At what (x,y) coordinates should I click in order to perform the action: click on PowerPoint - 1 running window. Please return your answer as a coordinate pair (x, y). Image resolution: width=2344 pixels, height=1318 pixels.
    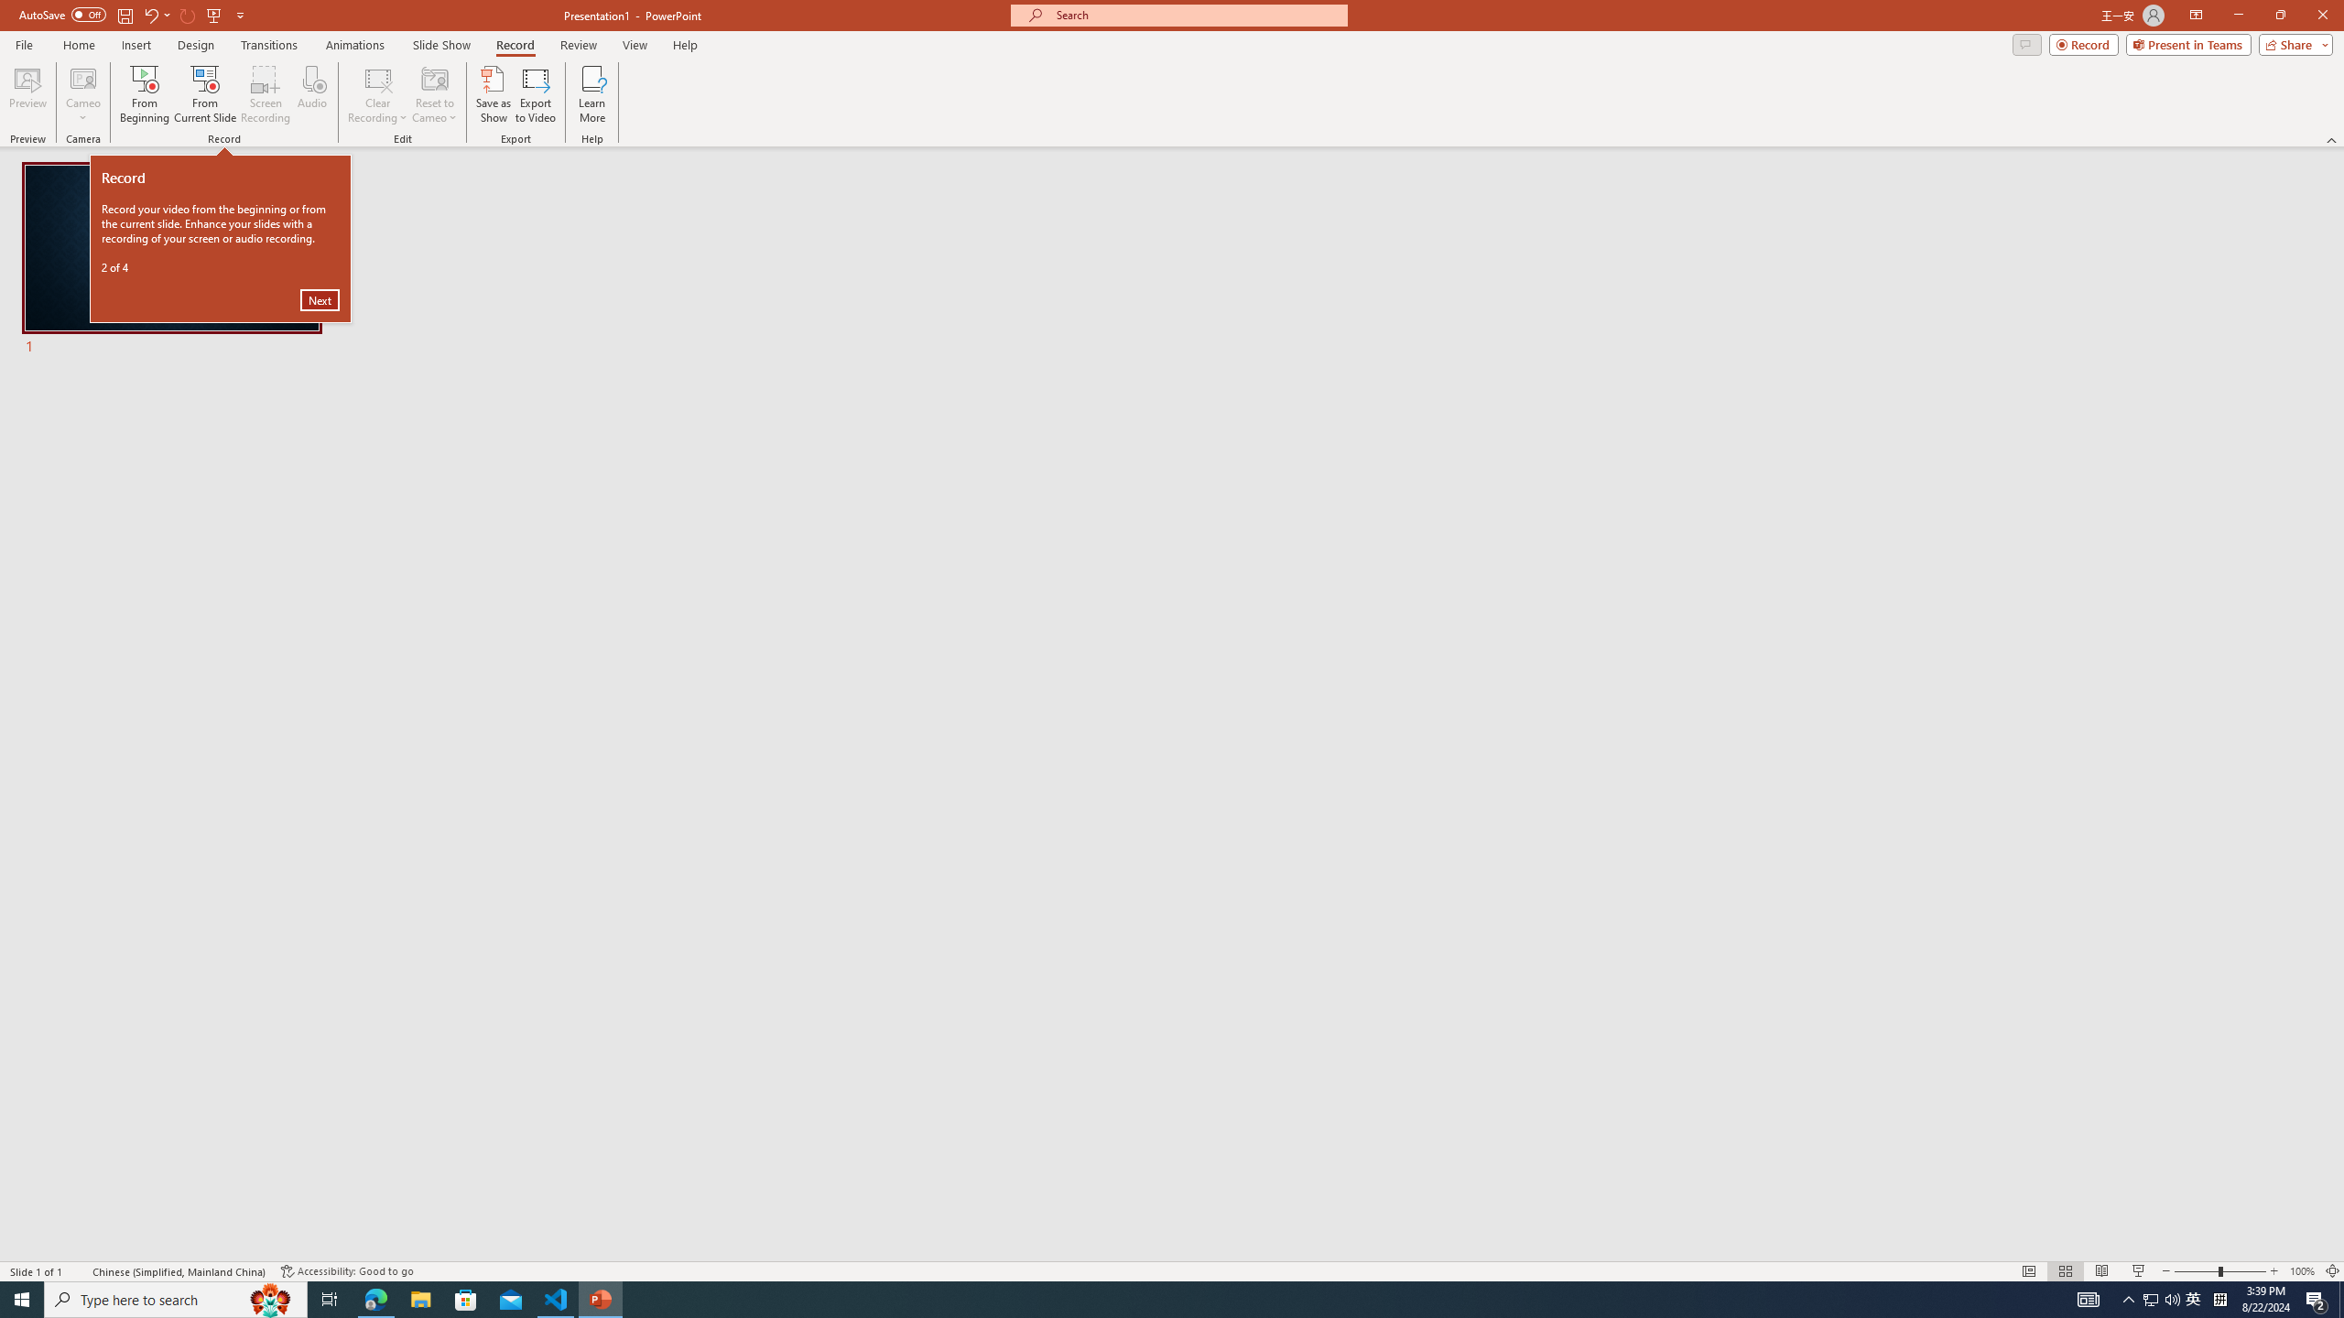
    Looking at the image, I should click on (601, 1300).